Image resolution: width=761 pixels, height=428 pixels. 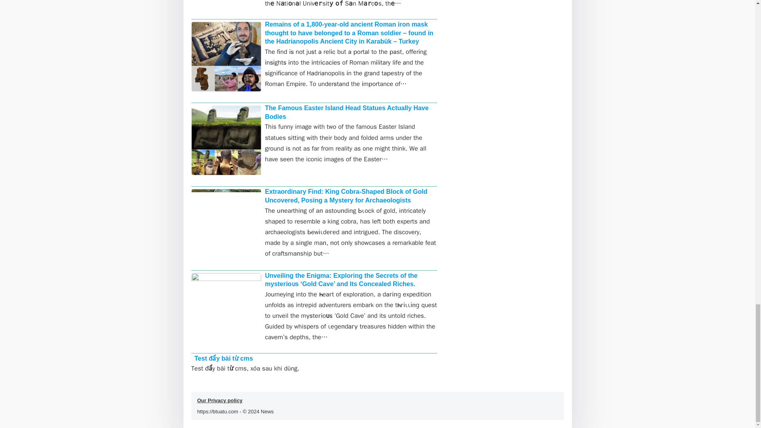 What do you see at coordinates (220, 400) in the screenshot?
I see `Our Privacy policy` at bounding box center [220, 400].